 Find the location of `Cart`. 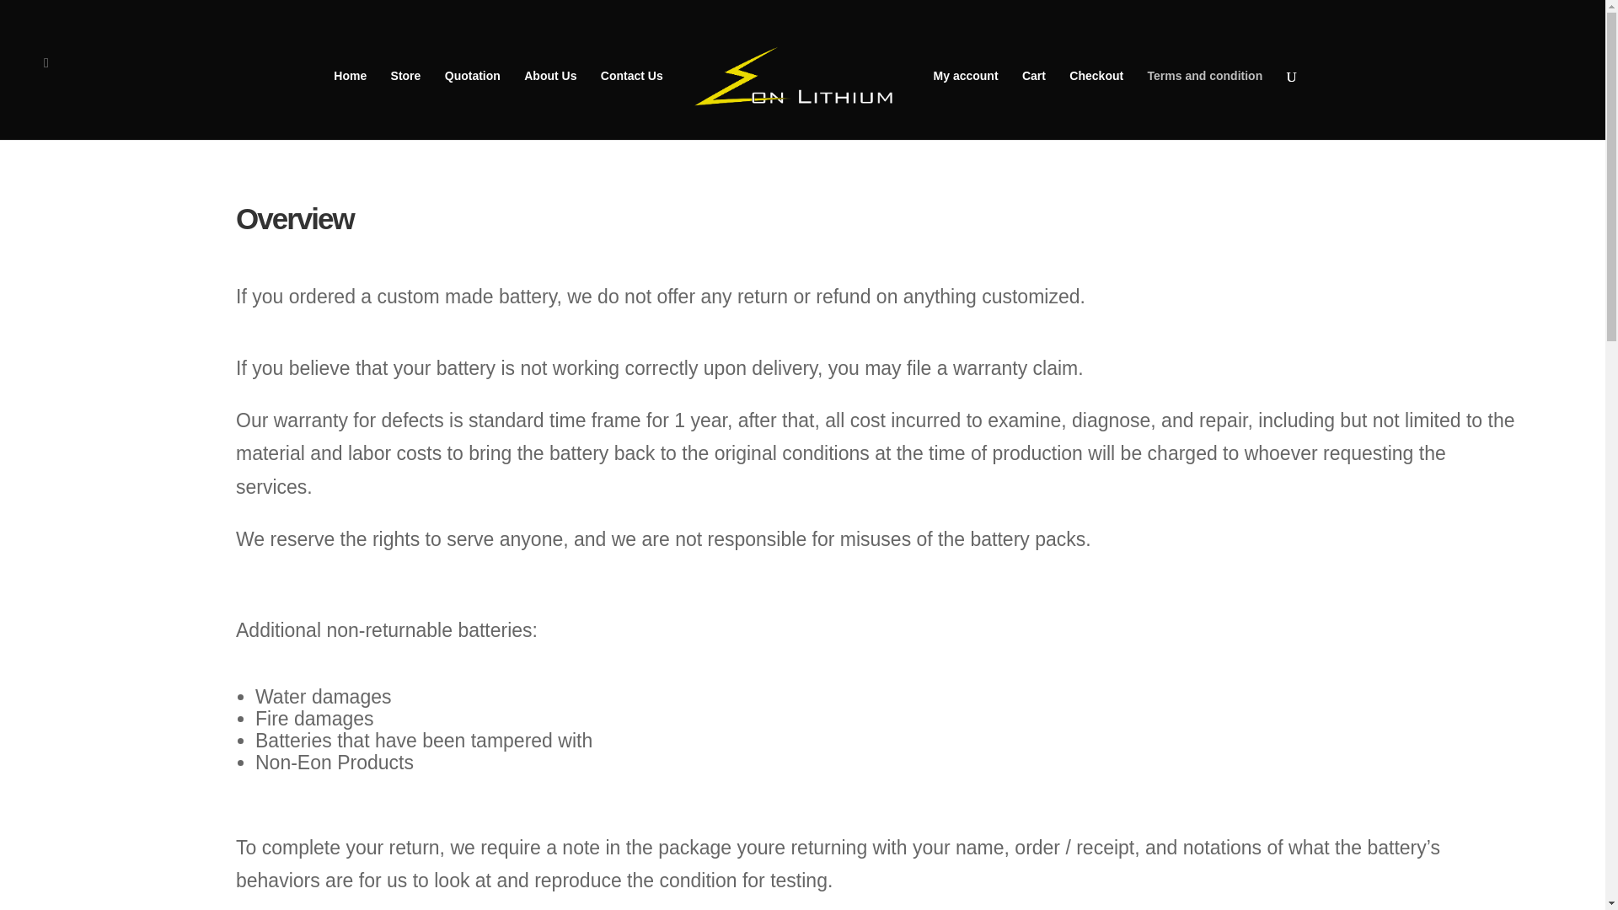

Cart is located at coordinates (1033, 104).